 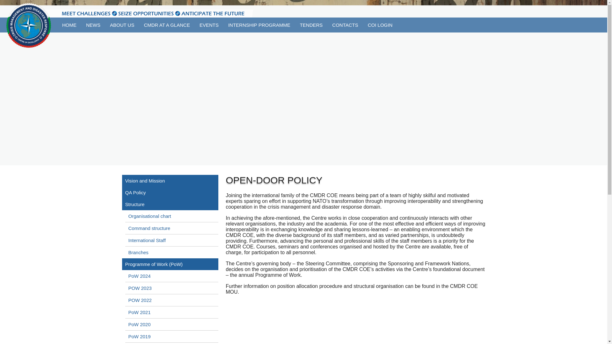 What do you see at coordinates (122, 25) in the screenshot?
I see `ABOUT US` at bounding box center [122, 25].